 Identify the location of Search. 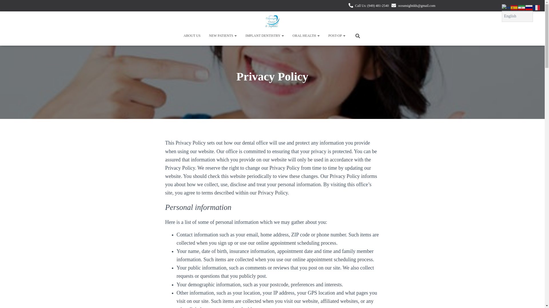
(6, 6).